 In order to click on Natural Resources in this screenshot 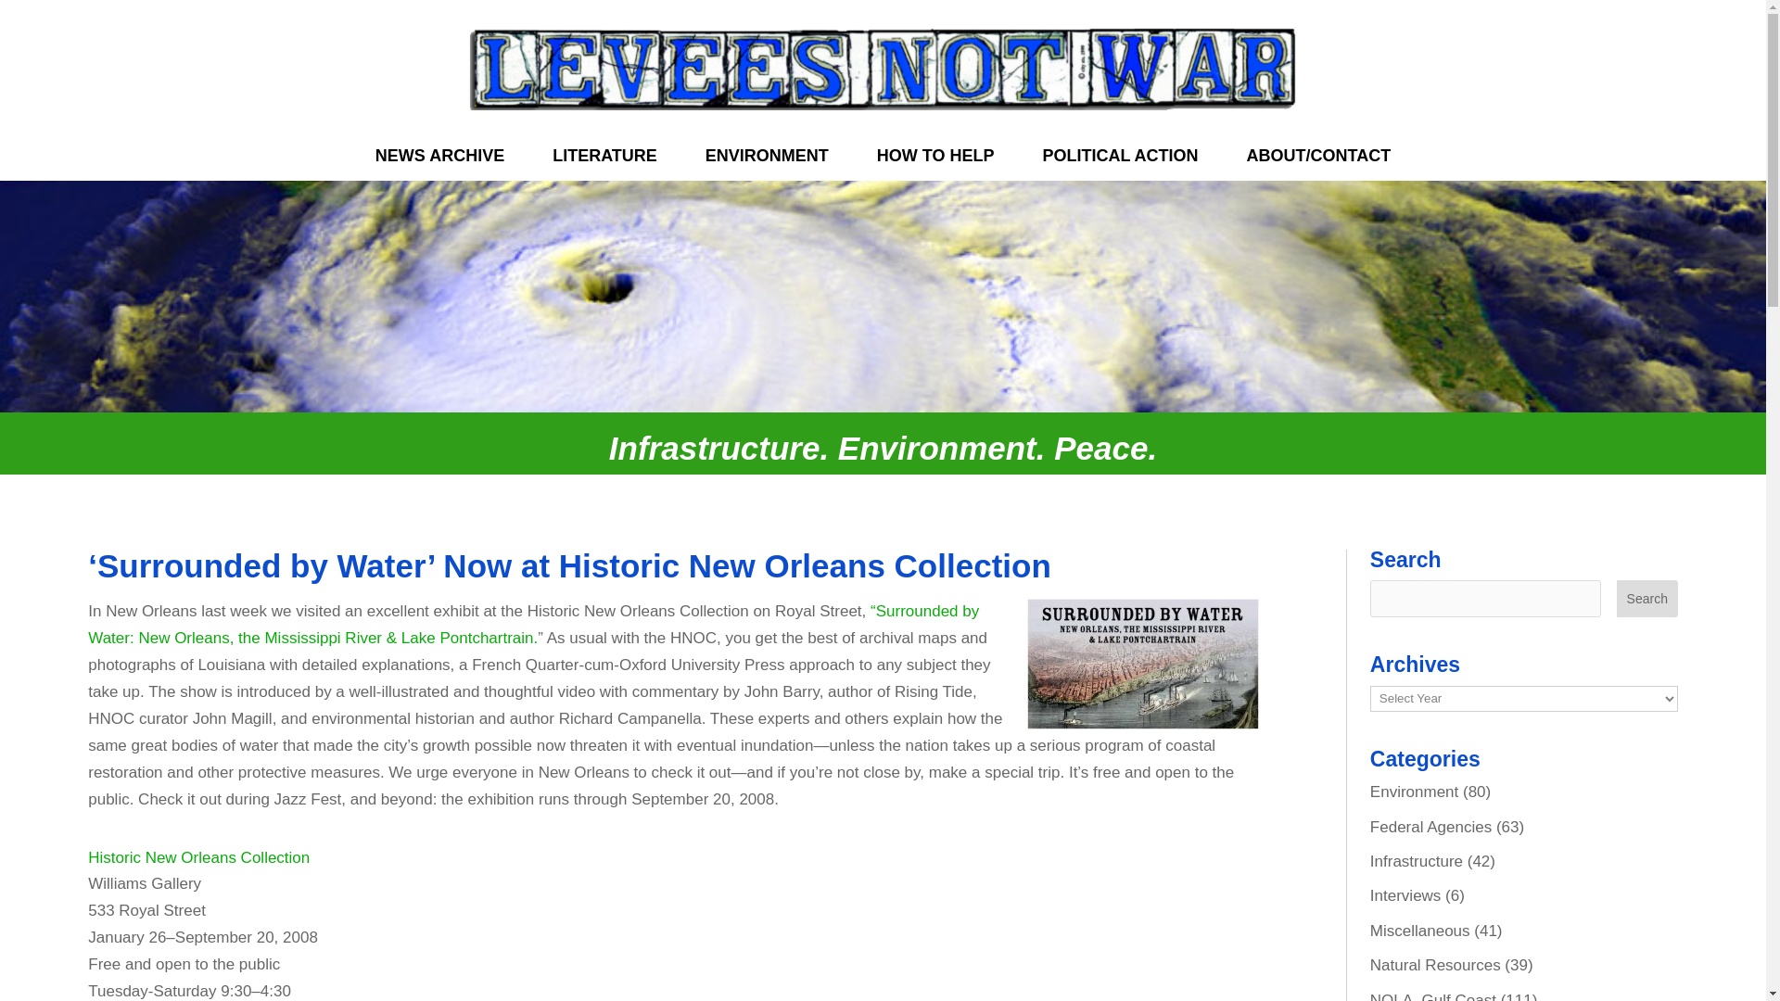, I will do `click(1435, 965)`.